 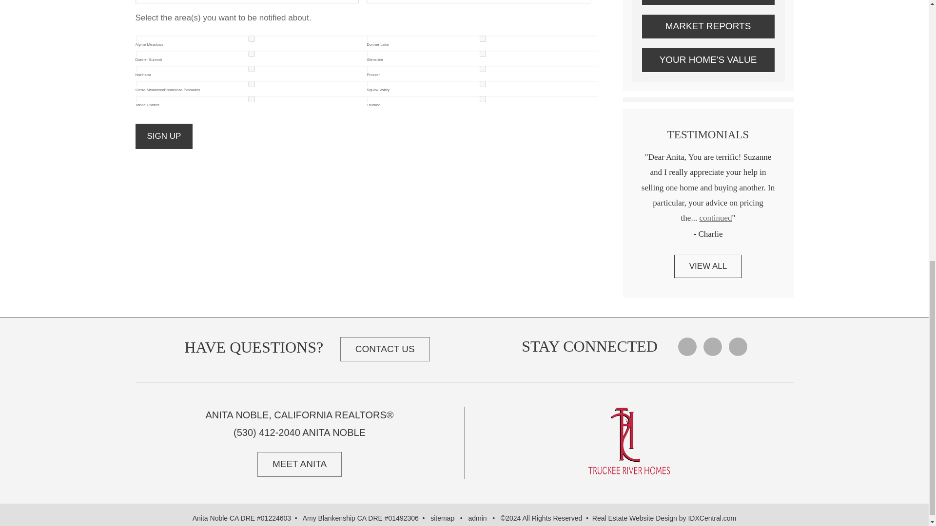 I want to click on Truckee, so click(x=483, y=98).